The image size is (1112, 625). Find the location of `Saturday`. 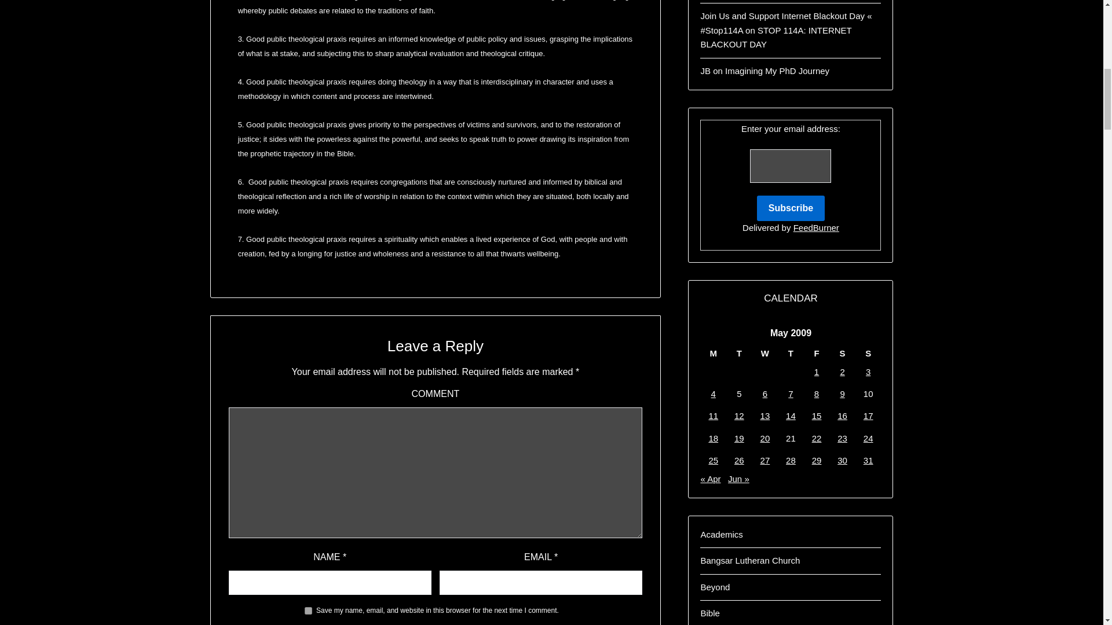

Saturday is located at coordinates (842, 354).